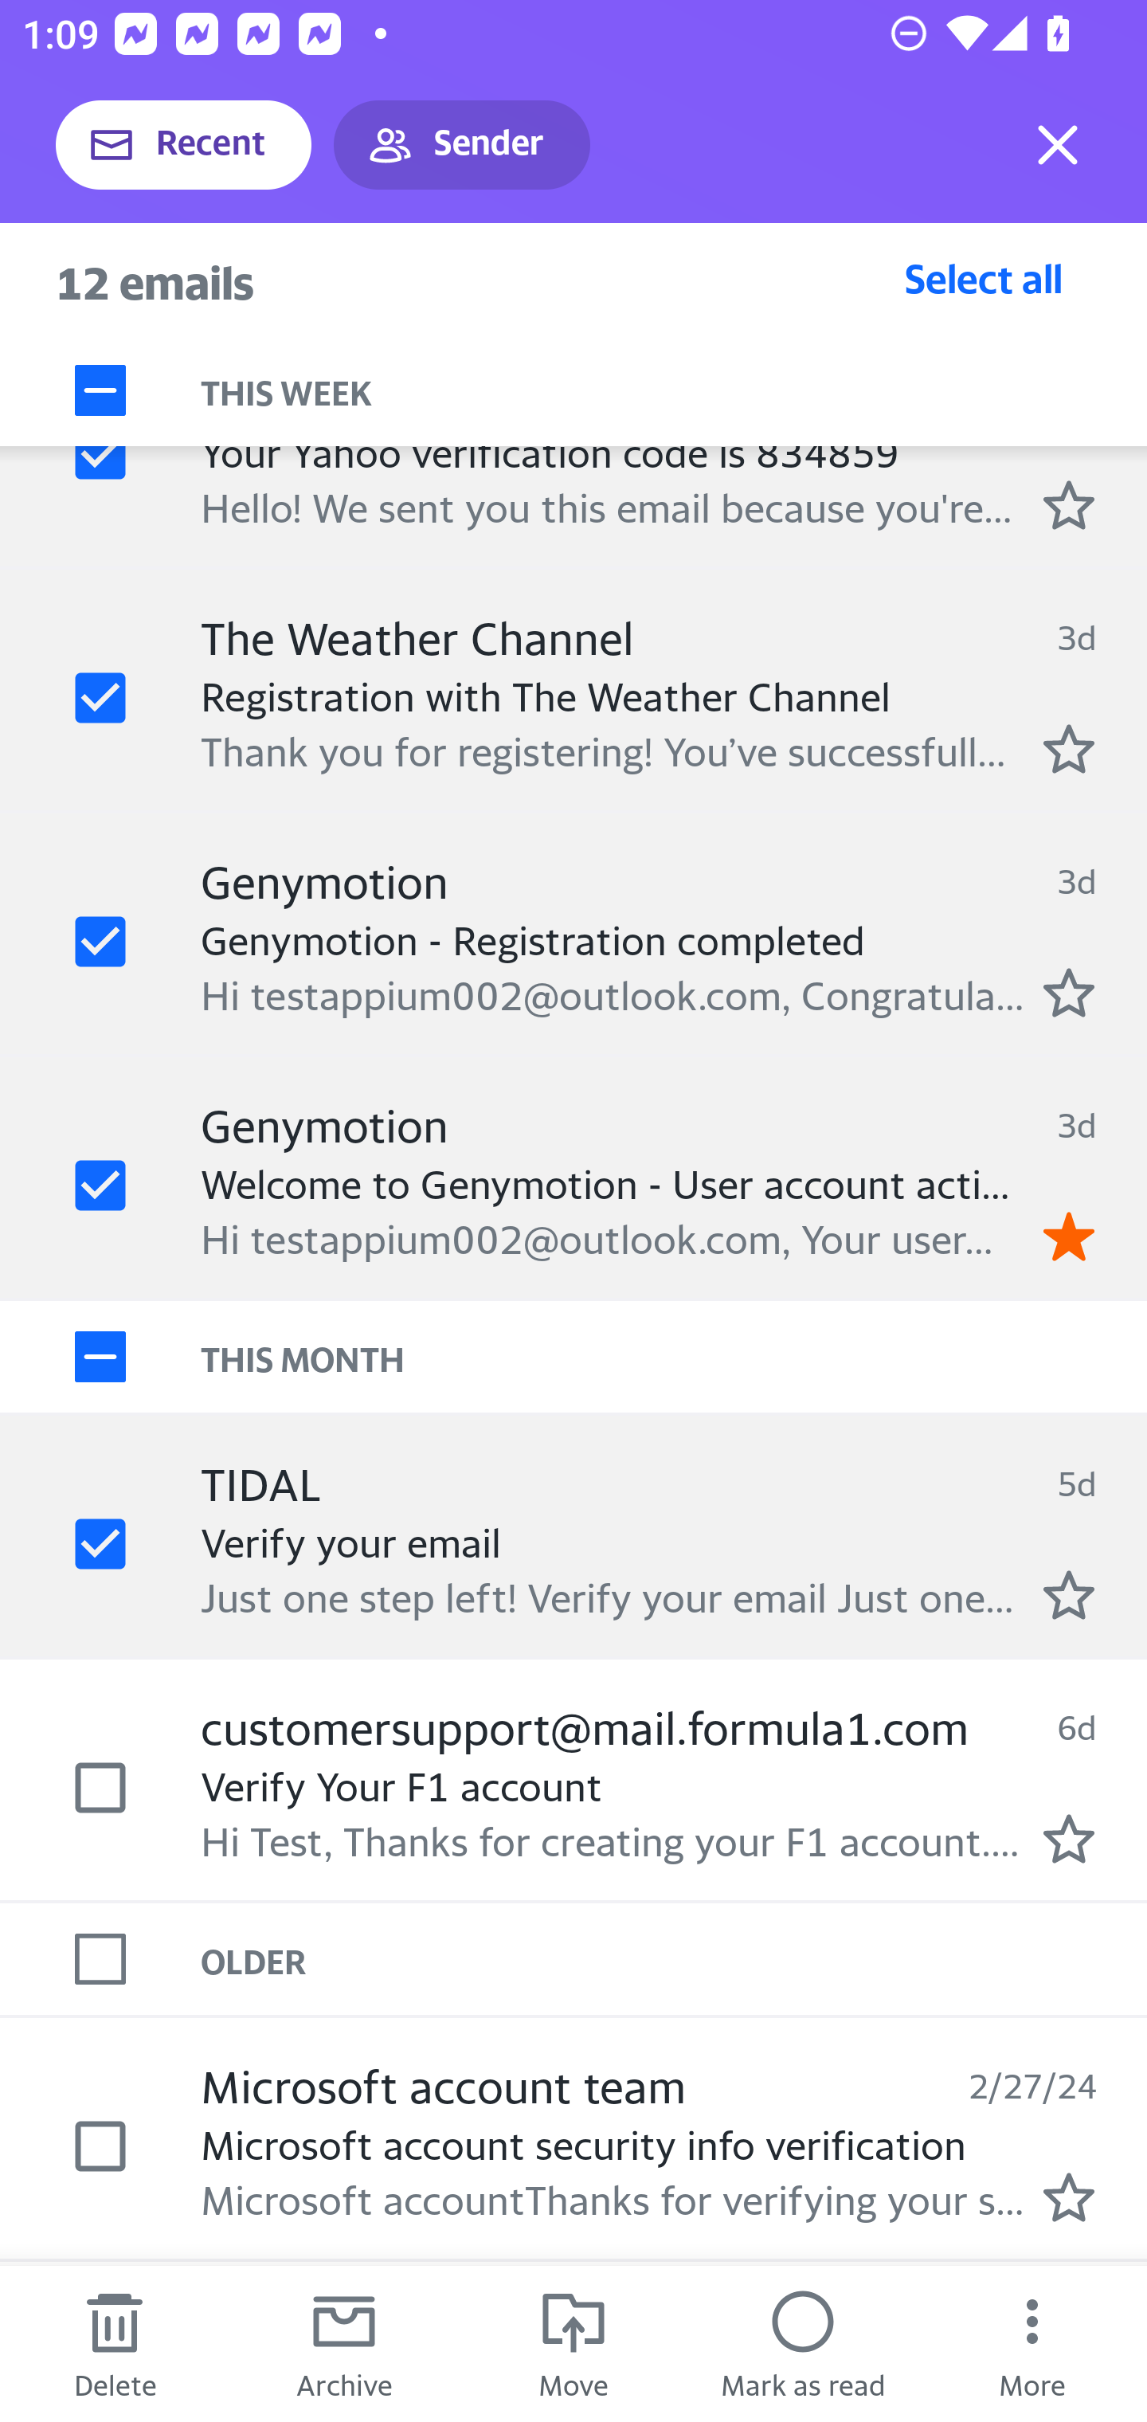  I want to click on Mark as starred., so click(1069, 749).